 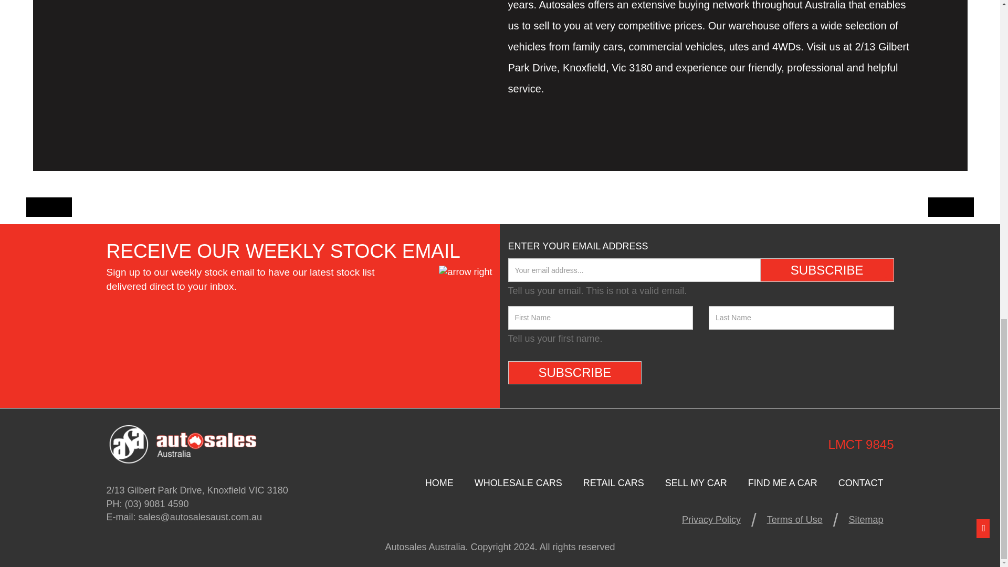 I want to click on RETAIL CARS, so click(x=613, y=482).